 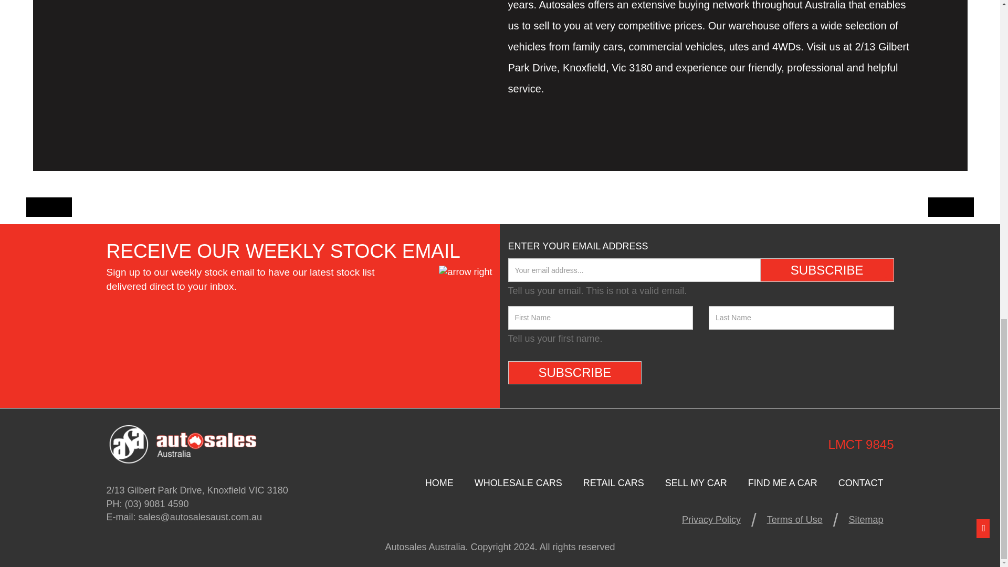 I want to click on RETAIL CARS, so click(x=613, y=482).